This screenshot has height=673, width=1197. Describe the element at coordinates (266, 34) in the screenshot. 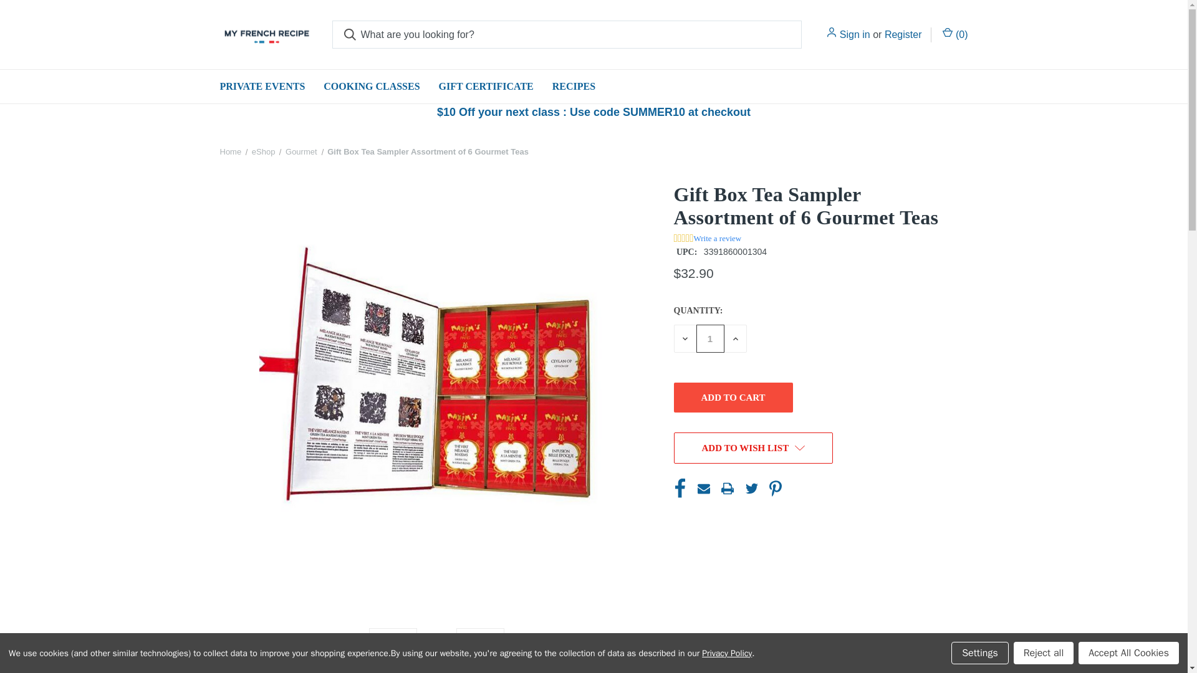

I see `My French Recipe` at that location.